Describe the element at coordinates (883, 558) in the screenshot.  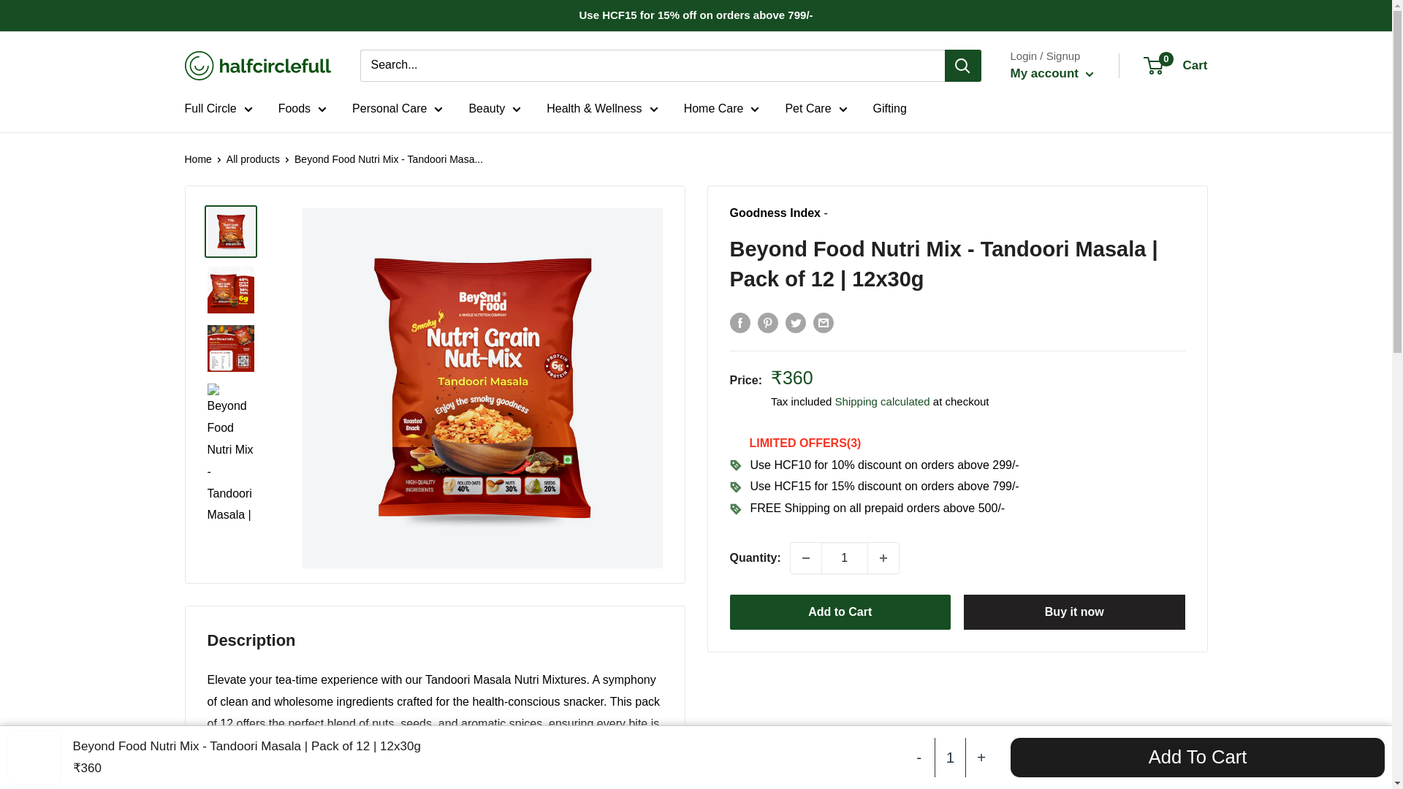
I see `Increase quantity by 1` at that location.